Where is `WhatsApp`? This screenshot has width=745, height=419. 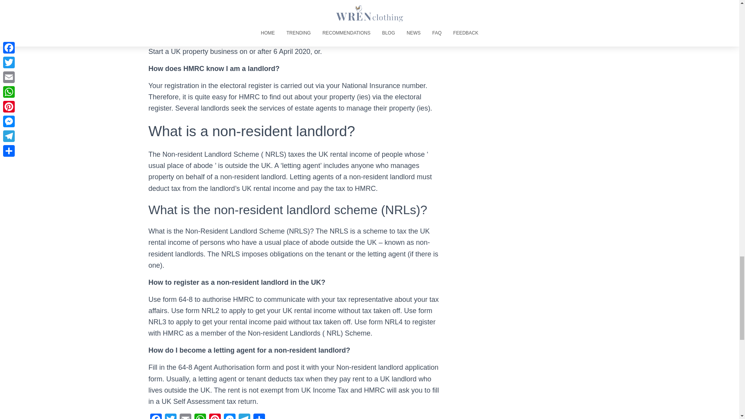 WhatsApp is located at coordinates (199, 416).